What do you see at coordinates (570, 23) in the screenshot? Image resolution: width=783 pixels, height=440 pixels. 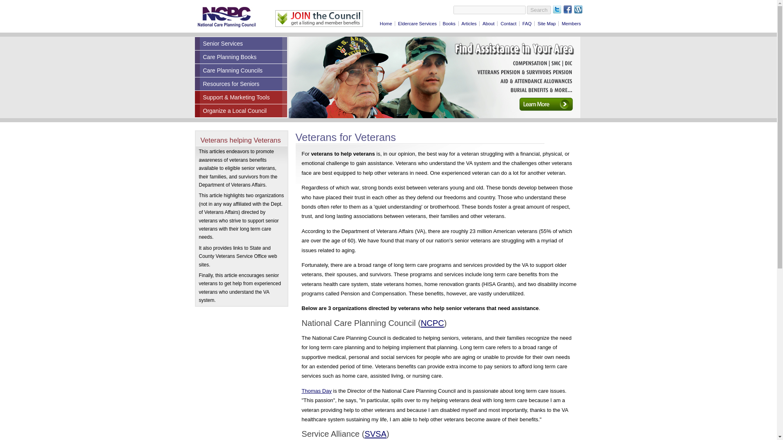 I see `Login to the Member Area` at bounding box center [570, 23].